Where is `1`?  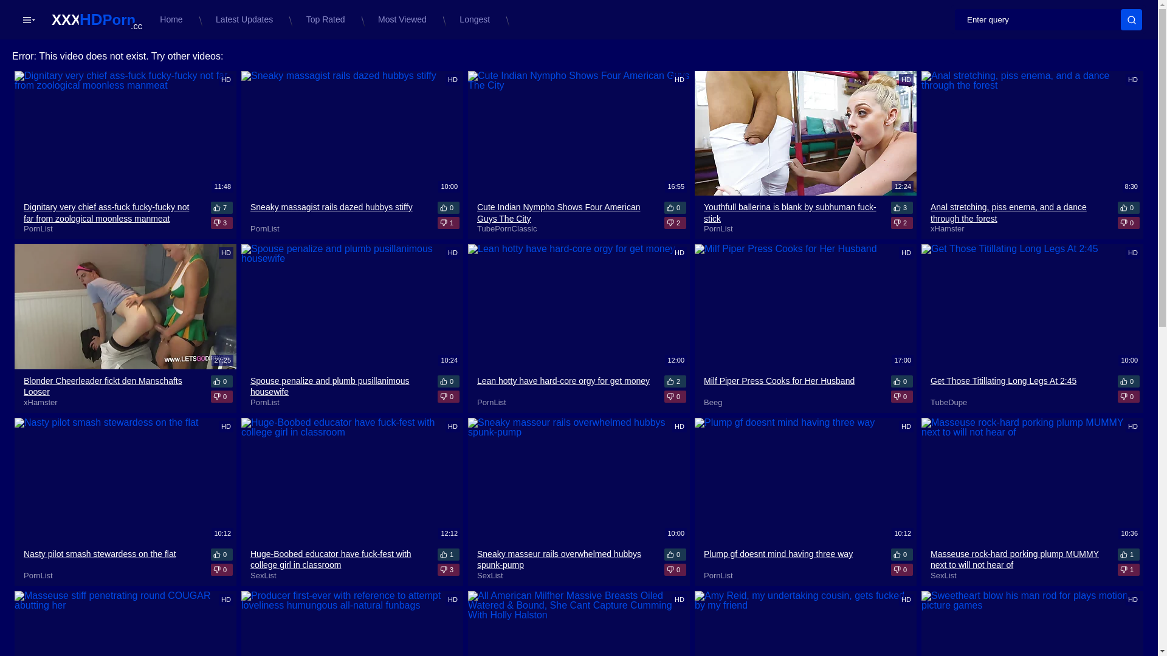
1 is located at coordinates (1129, 570).